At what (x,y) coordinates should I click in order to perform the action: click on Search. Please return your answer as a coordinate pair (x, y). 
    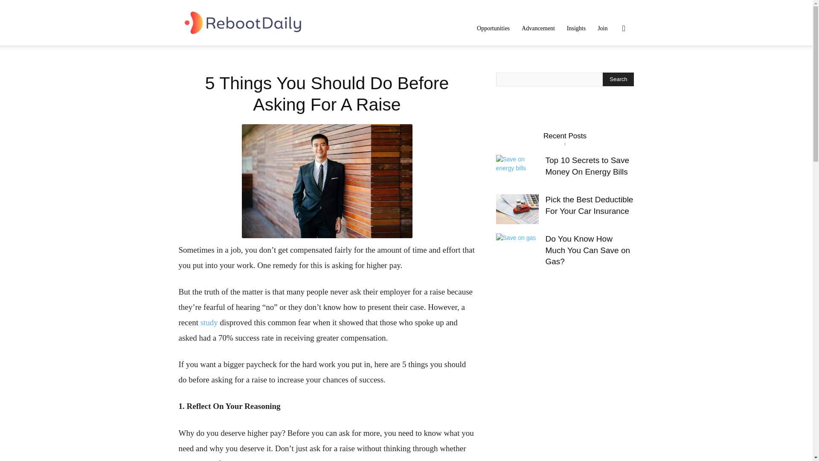
    Looking at the image, I should click on (619, 79).